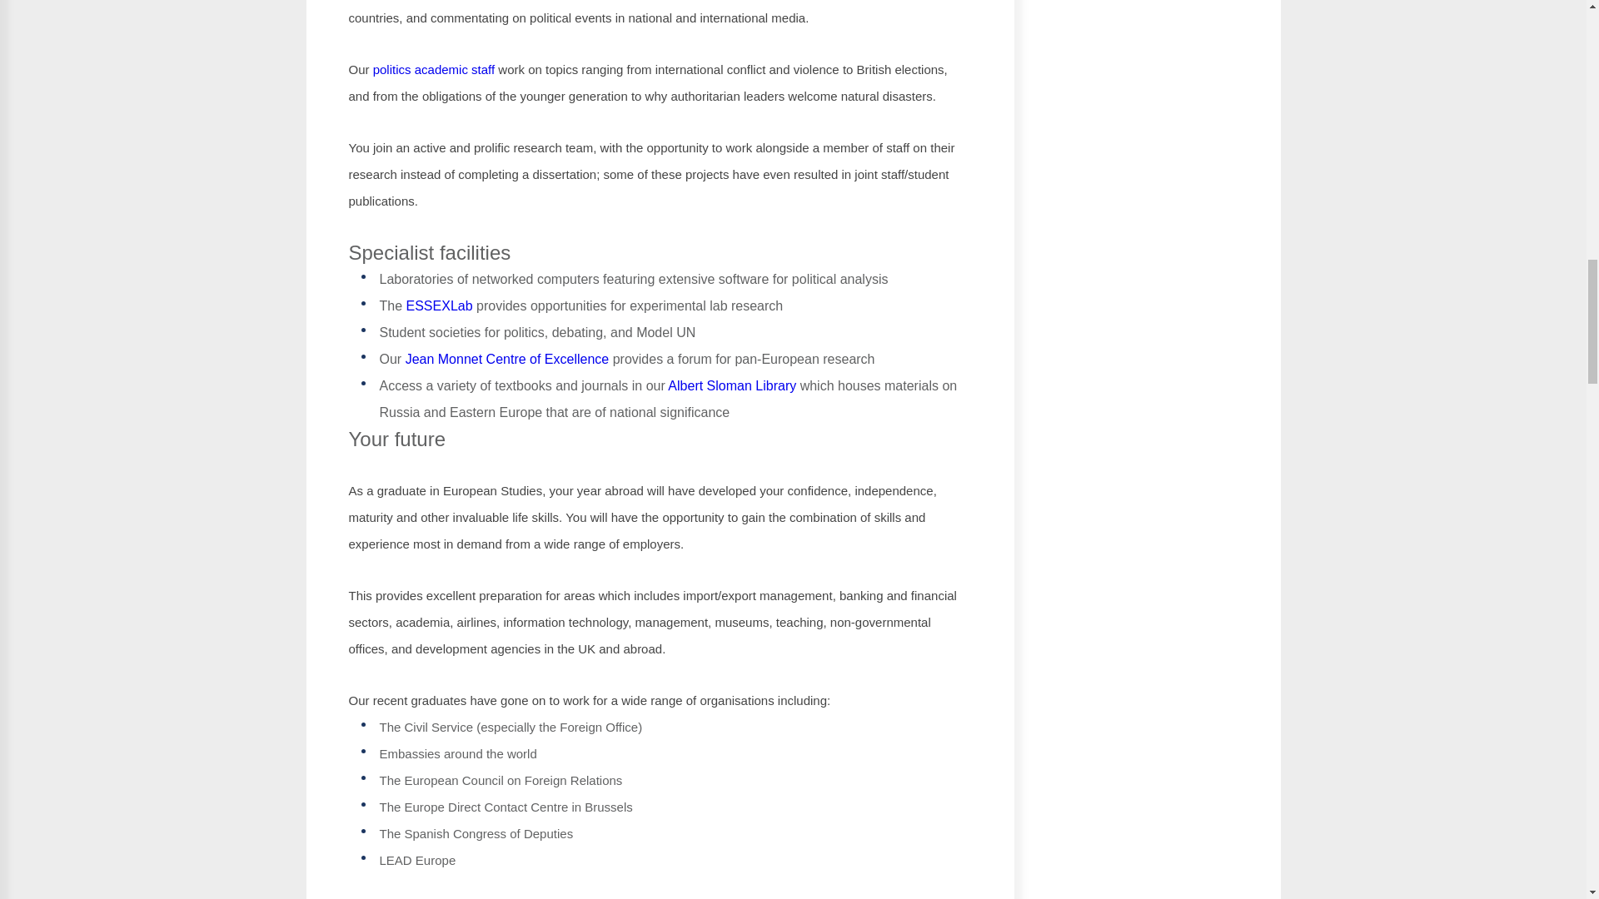  What do you see at coordinates (440, 305) in the screenshot?
I see `ESSEXLab` at bounding box center [440, 305].